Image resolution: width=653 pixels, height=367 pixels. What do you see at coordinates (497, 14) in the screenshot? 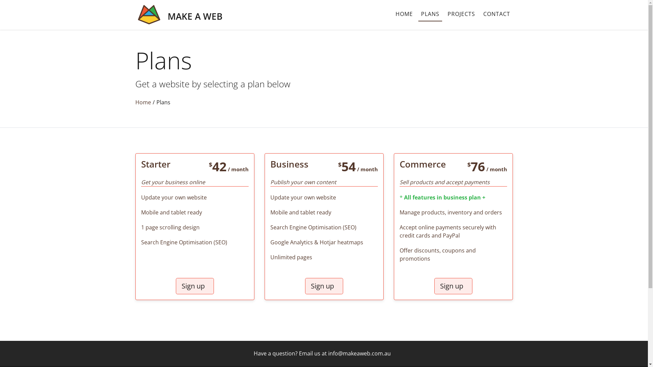
I see `CONTACT` at bounding box center [497, 14].